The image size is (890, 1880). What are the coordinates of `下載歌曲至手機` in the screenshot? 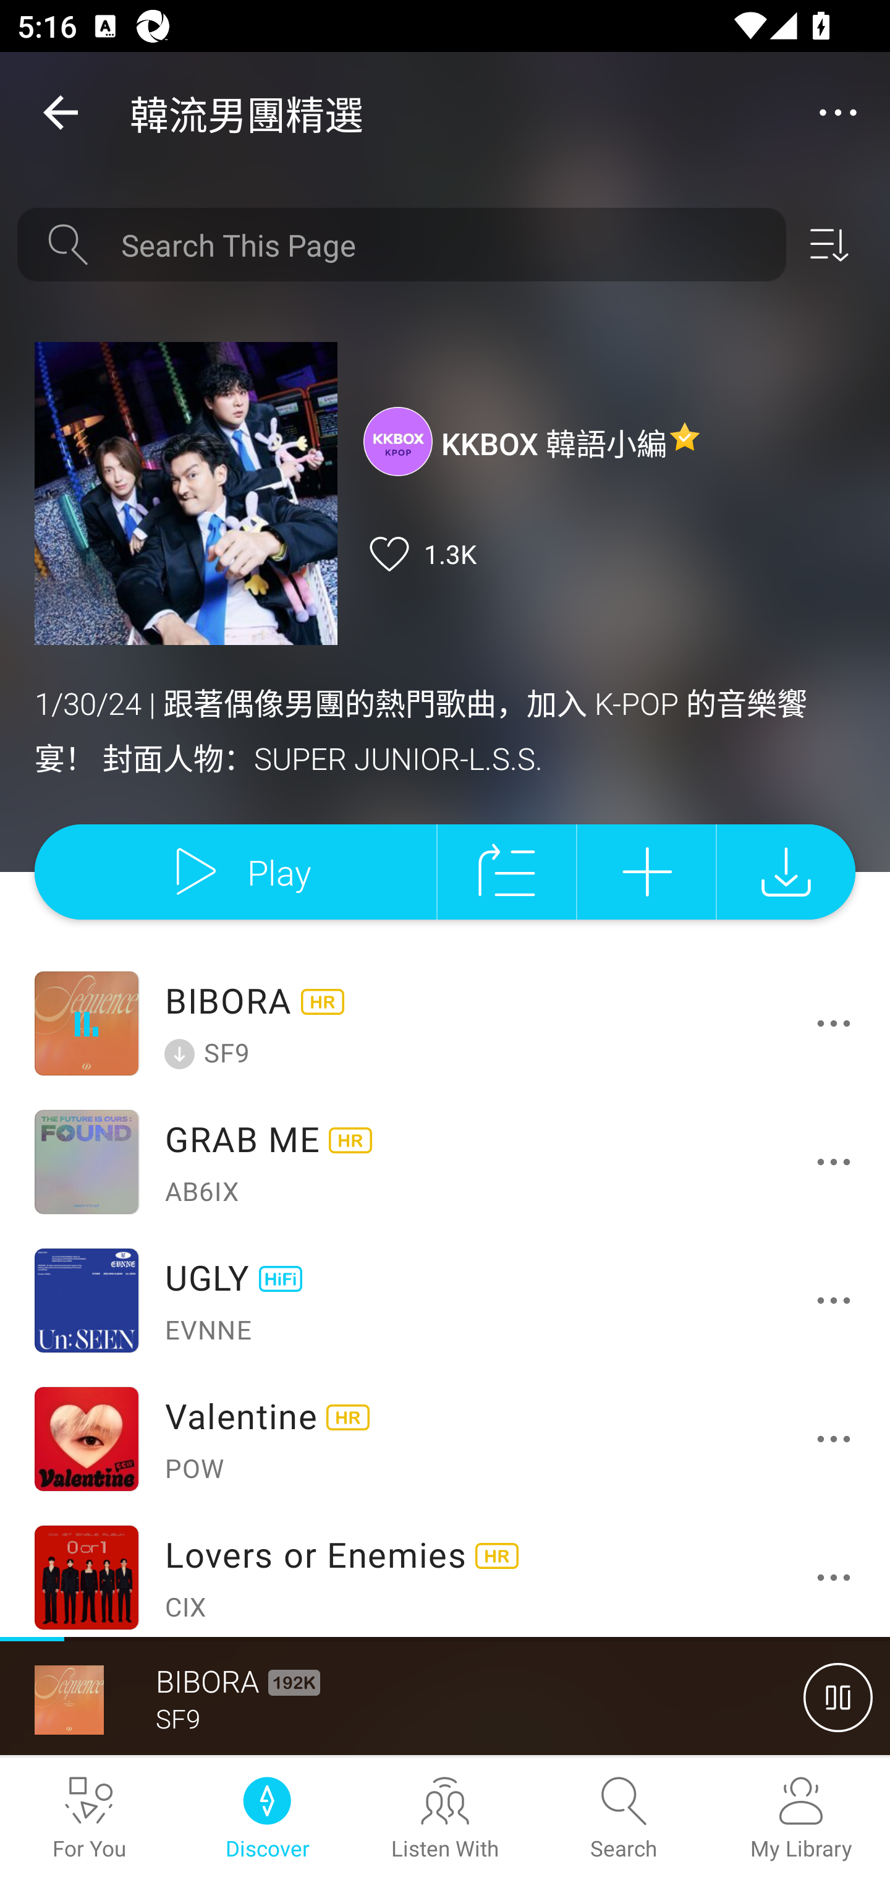 It's located at (786, 871).